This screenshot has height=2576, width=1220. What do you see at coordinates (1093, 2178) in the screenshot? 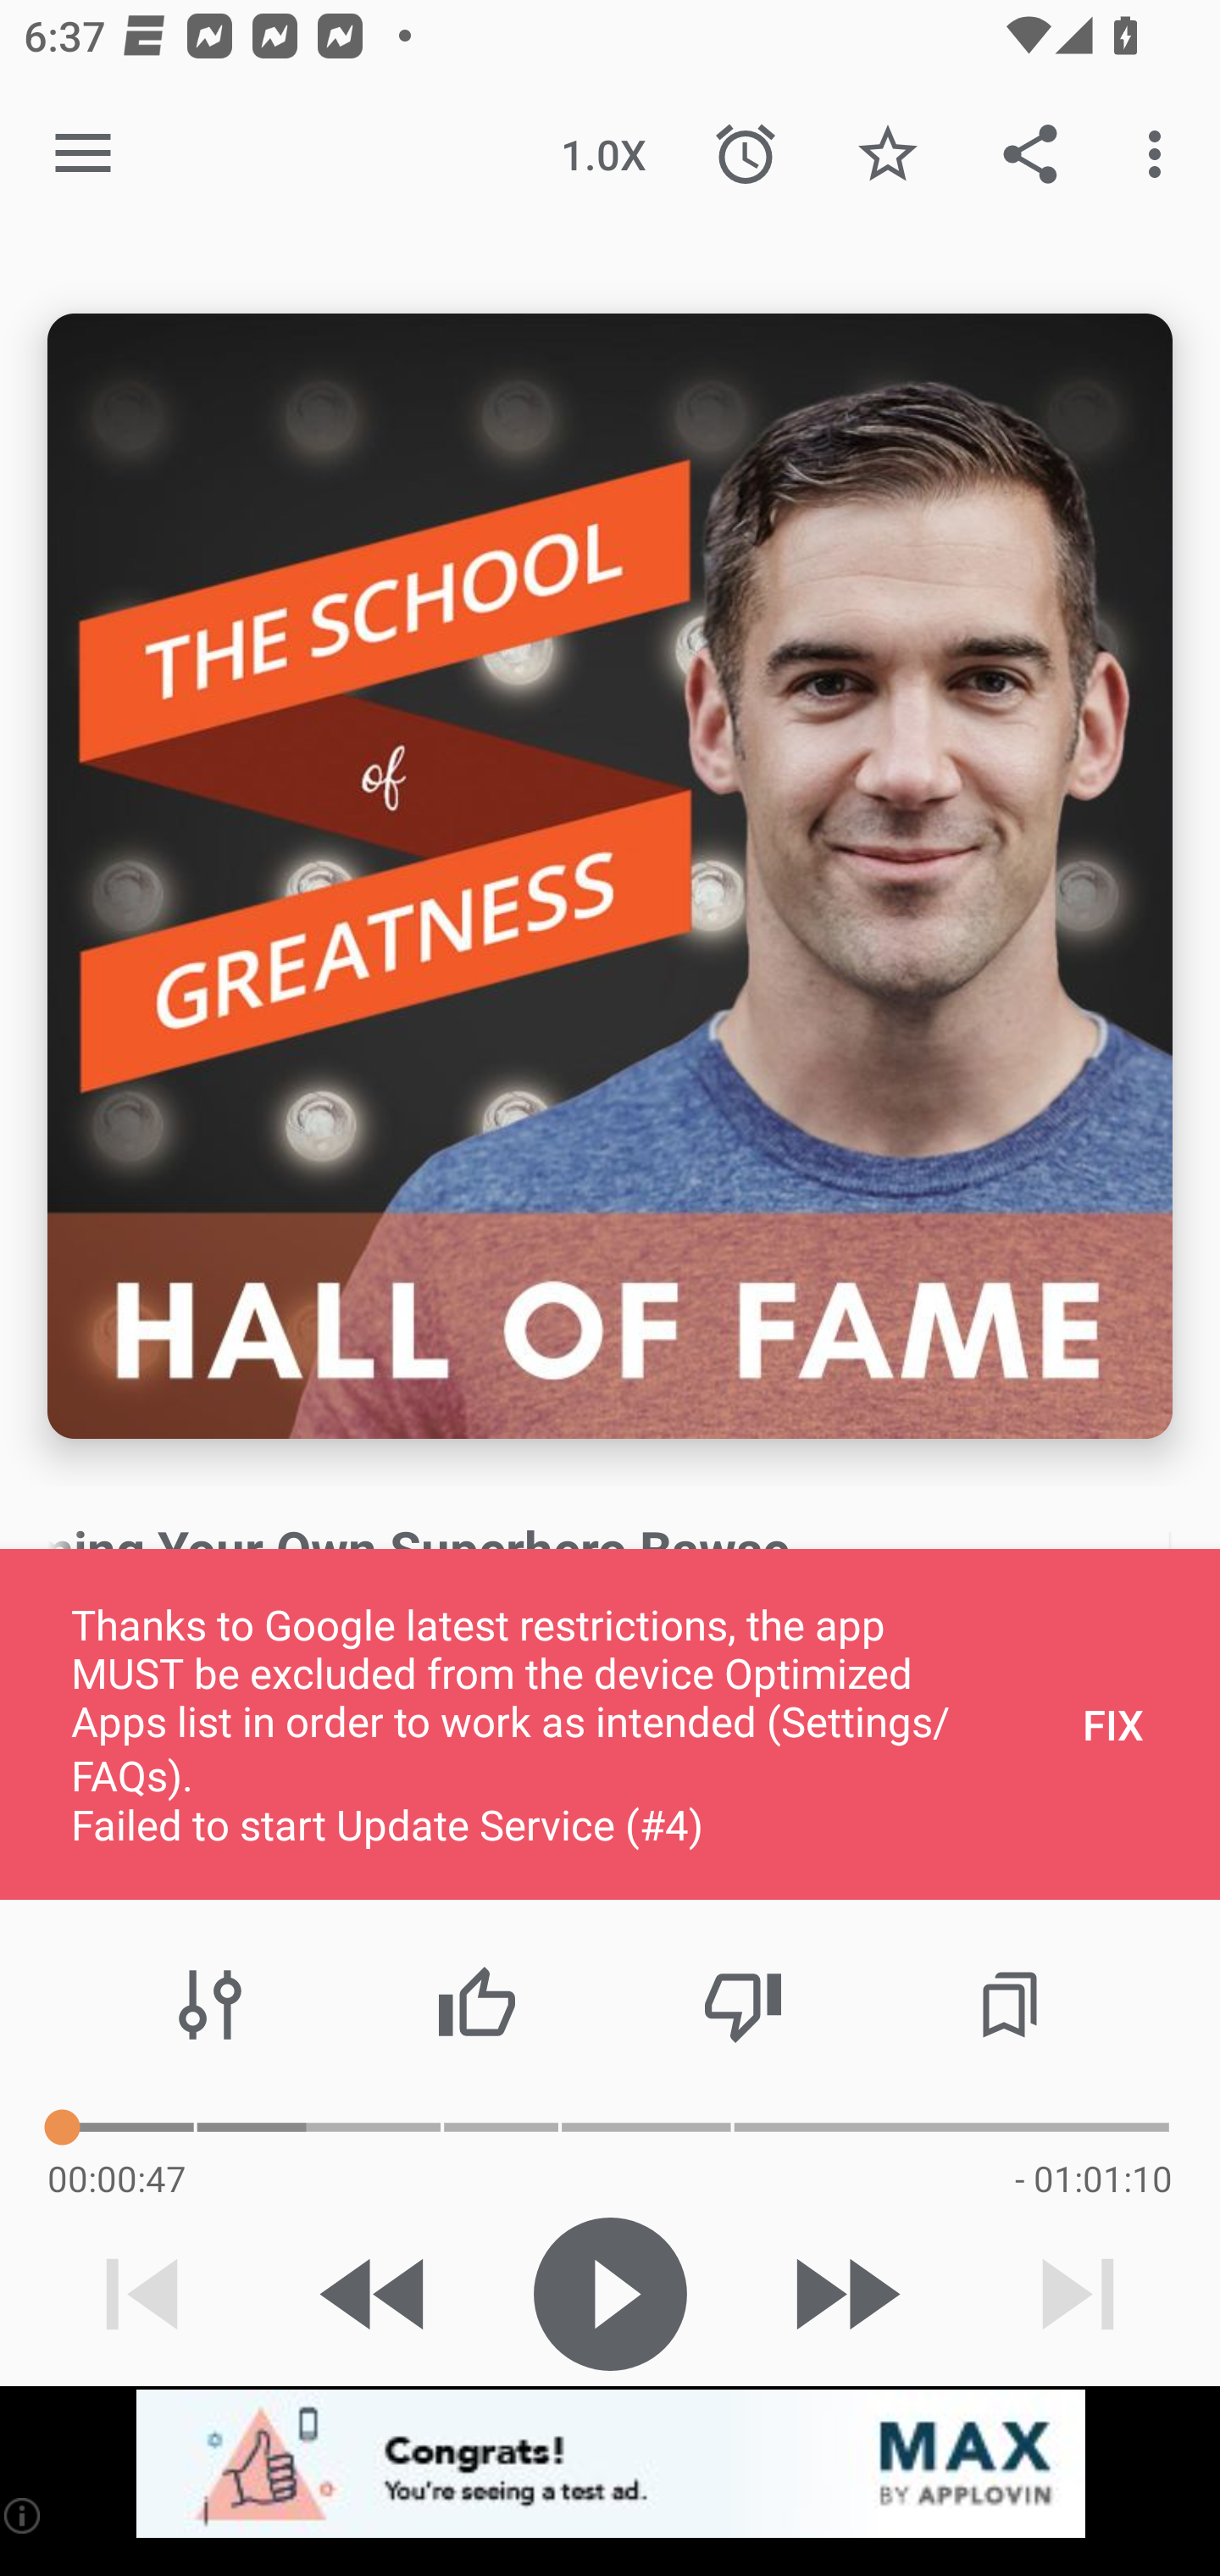
I see `- 01:01:10` at bounding box center [1093, 2178].